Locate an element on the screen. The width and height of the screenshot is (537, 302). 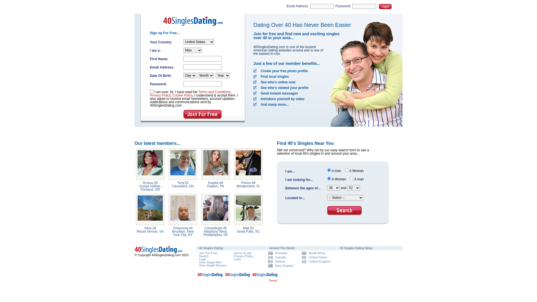
View Single Women is located at coordinates (213, 265).